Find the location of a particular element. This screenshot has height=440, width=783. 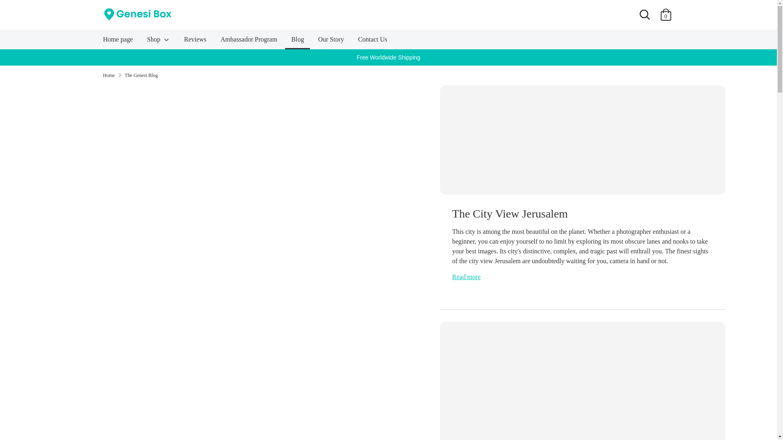

Blog is located at coordinates (297, 42).